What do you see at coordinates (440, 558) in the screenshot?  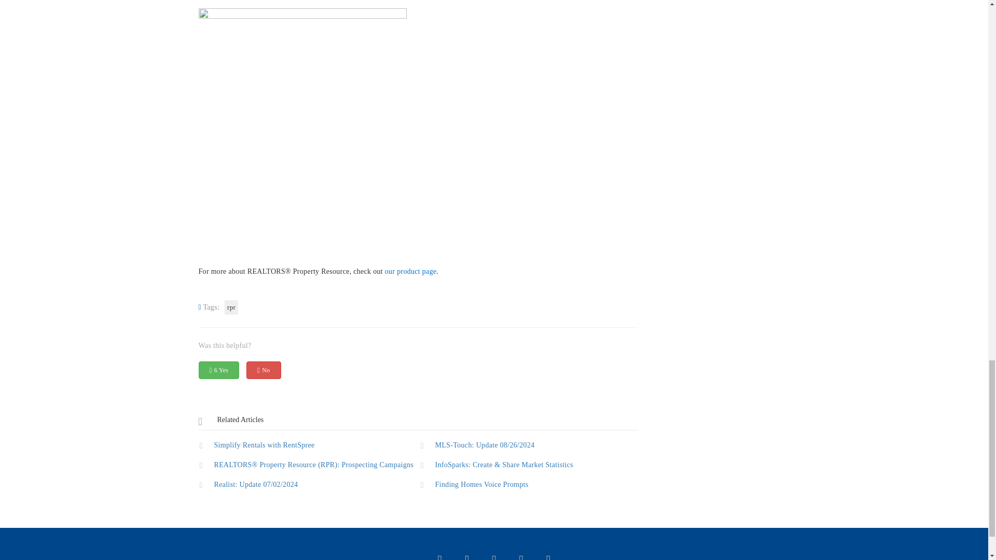 I see `Twitter` at bounding box center [440, 558].